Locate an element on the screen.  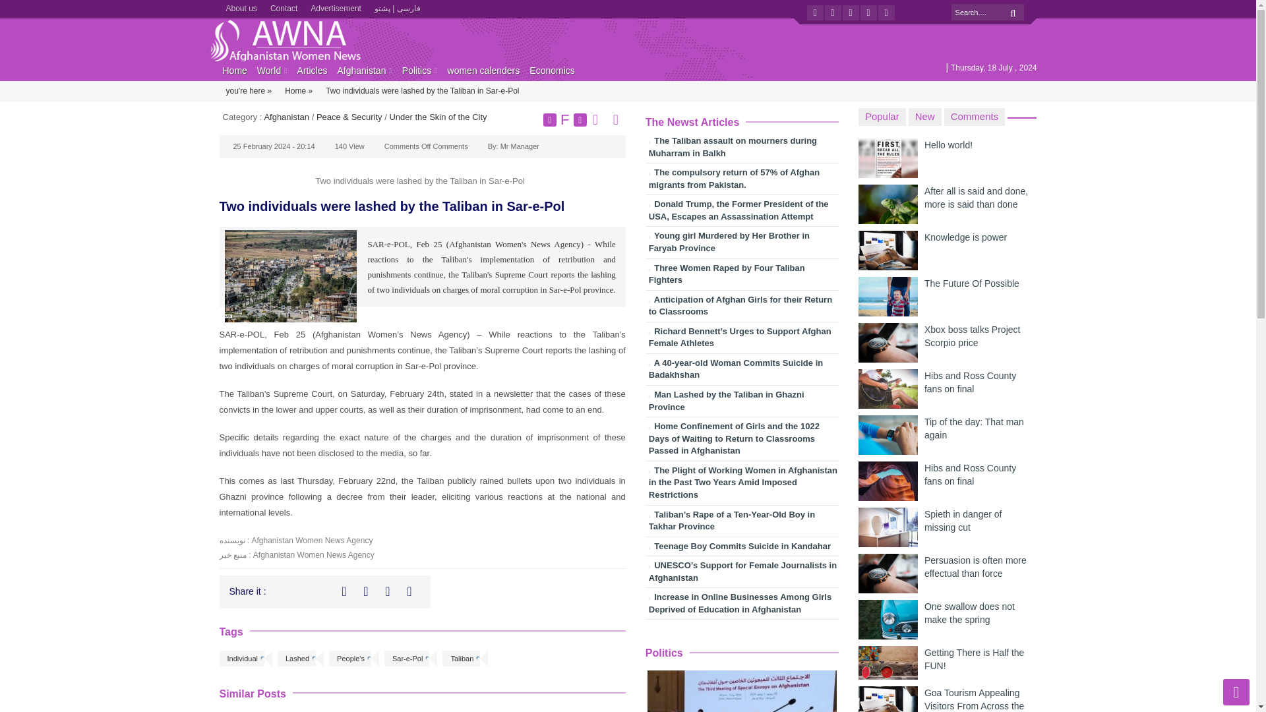
Afghanistan is located at coordinates (286, 116).